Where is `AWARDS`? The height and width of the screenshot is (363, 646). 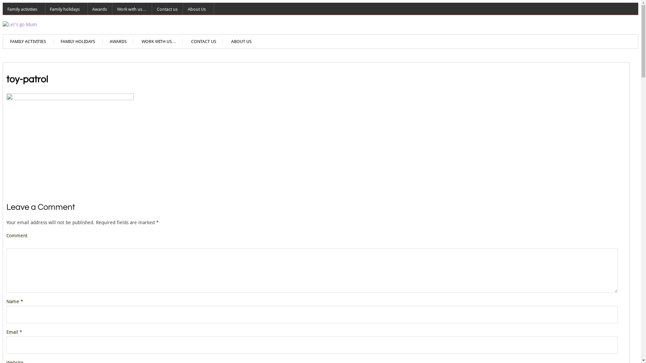 AWARDS is located at coordinates (118, 42).